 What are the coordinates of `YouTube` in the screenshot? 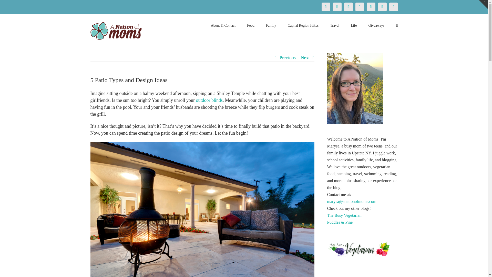 It's located at (371, 7).